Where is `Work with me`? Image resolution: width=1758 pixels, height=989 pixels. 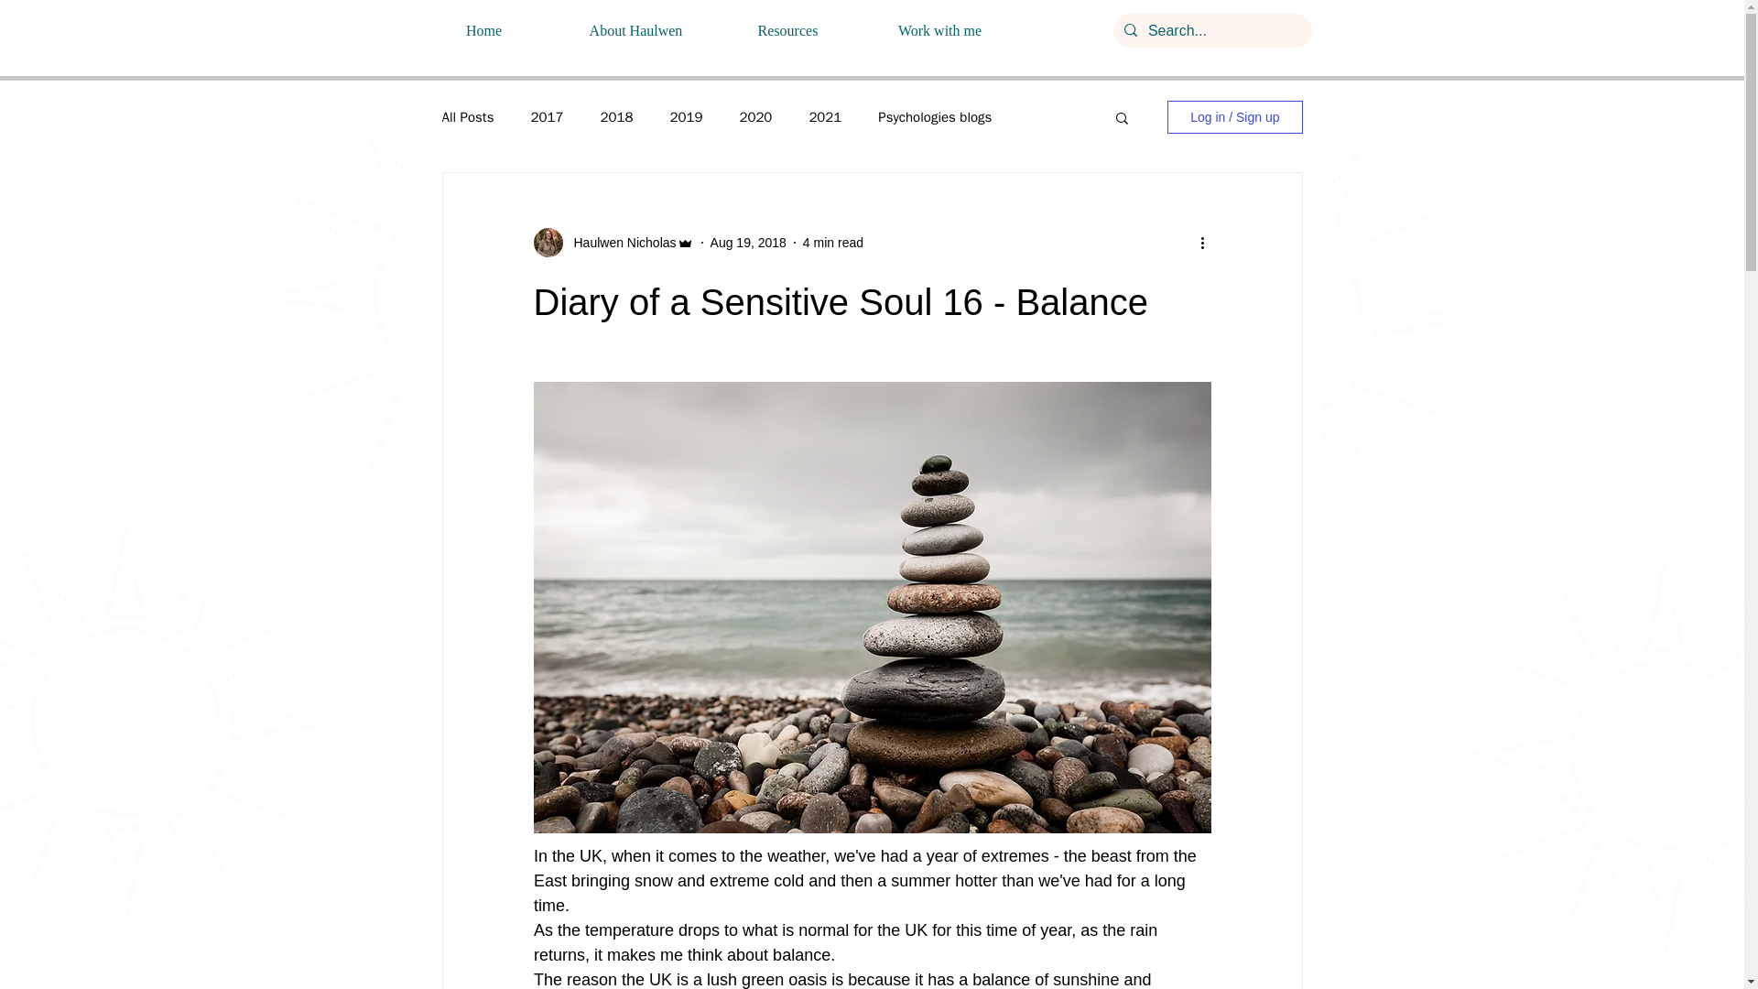 Work with me is located at coordinates (939, 30).